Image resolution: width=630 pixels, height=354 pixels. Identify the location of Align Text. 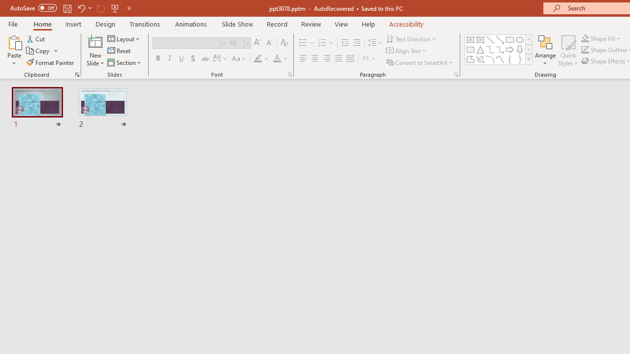
(407, 51).